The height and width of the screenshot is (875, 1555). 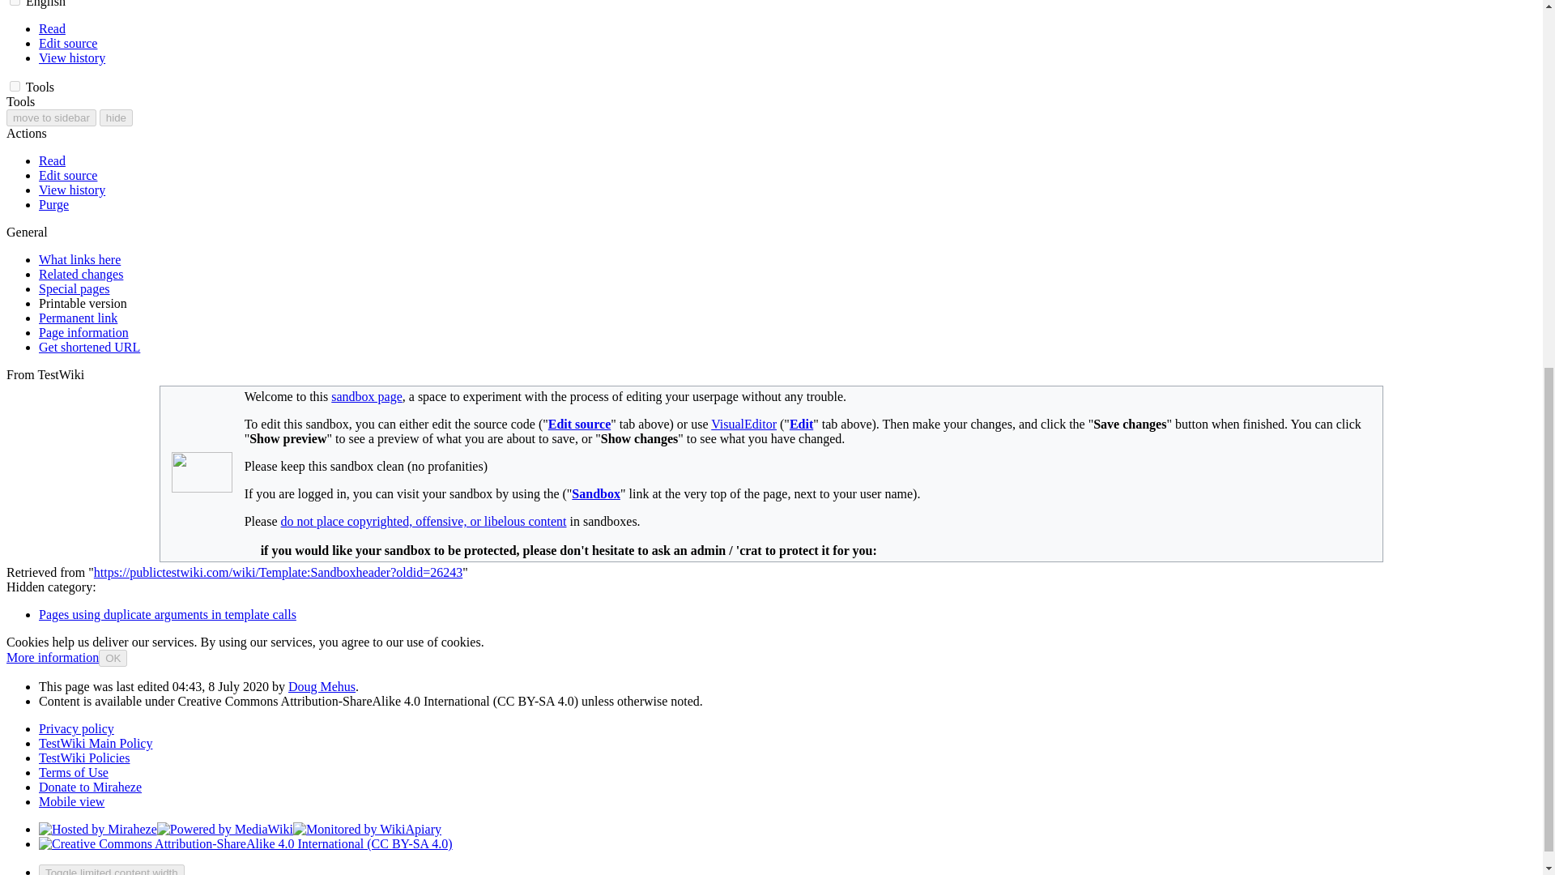 I want to click on on, so click(x=15, y=86).